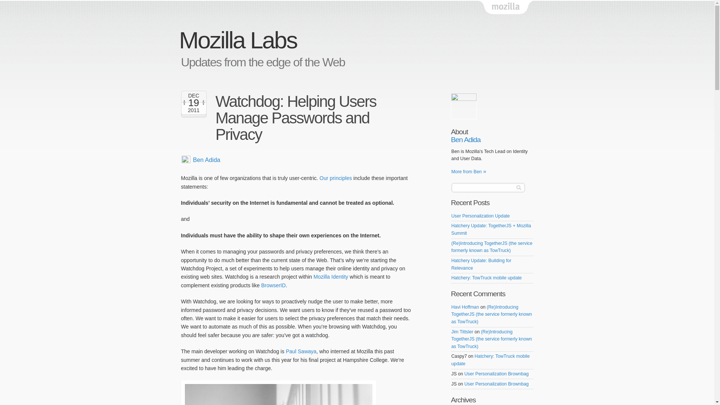 The height and width of the screenshot is (405, 720). Describe the element at coordinates (206, 160) in the screenshot. I see `Ben Adida` at that location.